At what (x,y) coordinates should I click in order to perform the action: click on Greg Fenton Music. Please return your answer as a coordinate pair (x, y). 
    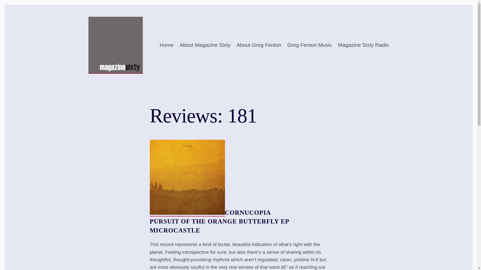
    Looking at the image, I should click on (310, 45).